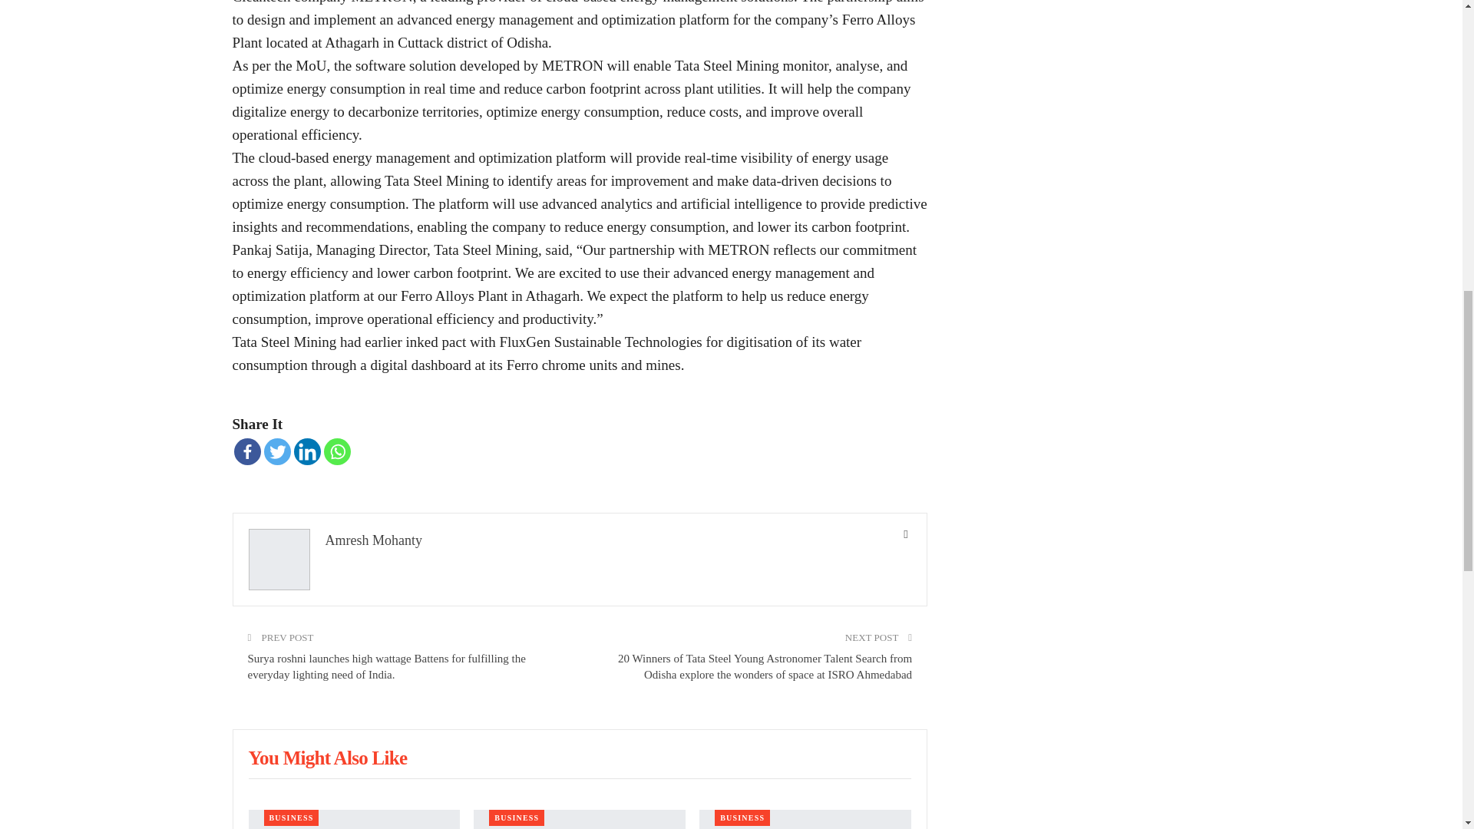 The image size is (1474, 829). I want to click on BUSINESS, so click(516, 817).